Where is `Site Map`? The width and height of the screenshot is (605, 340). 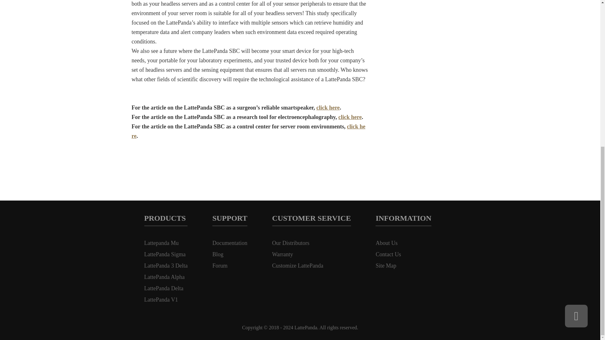 Site Map is located at coordinates (403, 266).